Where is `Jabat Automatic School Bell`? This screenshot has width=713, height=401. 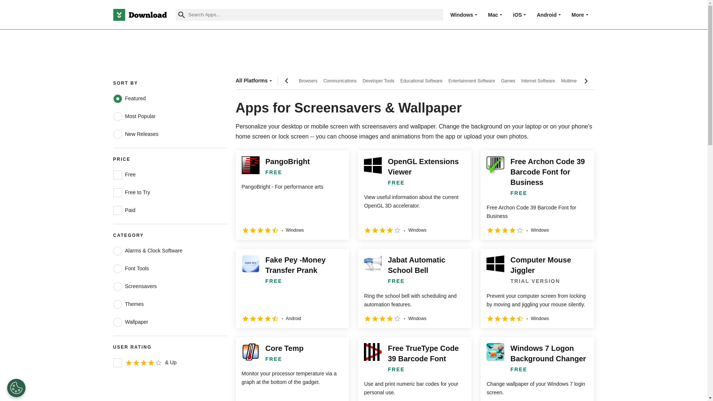
Jabat Automatic School Bell is located at coordinates (414, 288).